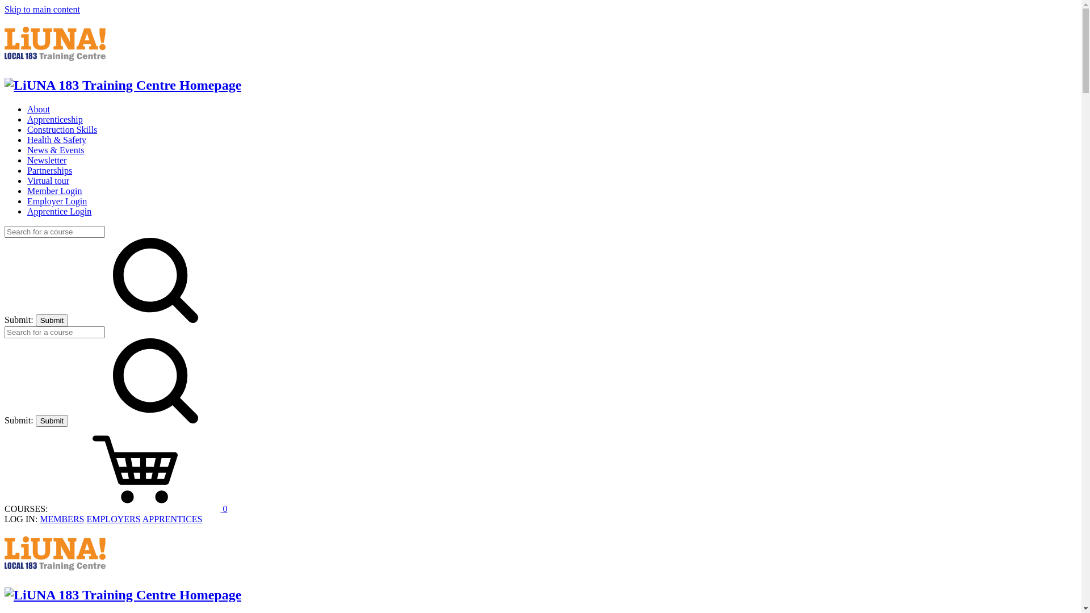 Image resolution: width=1090 pixels, height=613 pixels. I want to click on Skip to main content, so click(42, 9).